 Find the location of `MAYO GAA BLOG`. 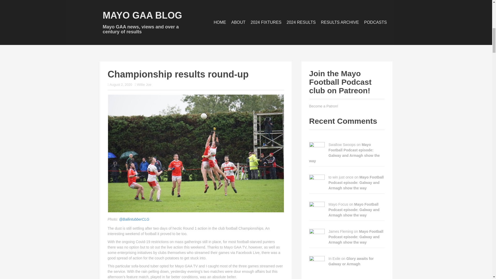

MAYO GAA BLOG is located at coordinates (142, 15).